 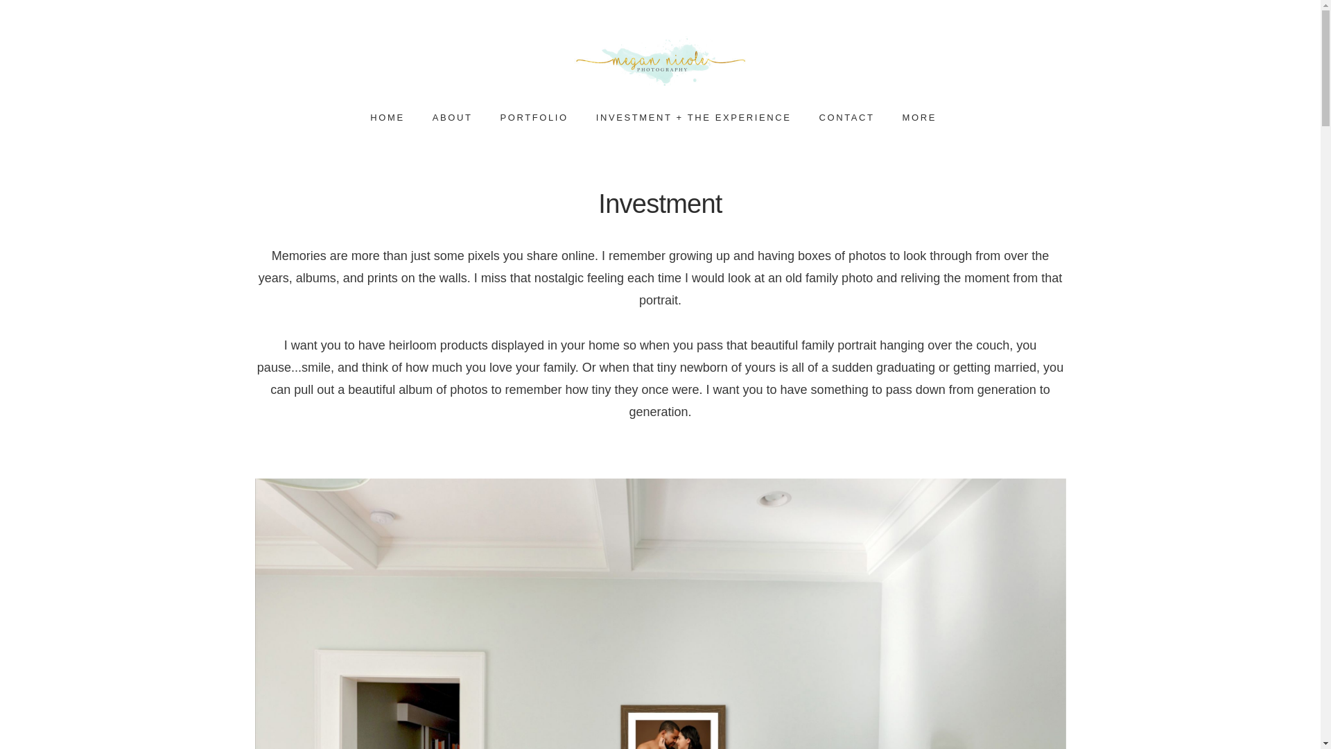 I want to click on PORTFOLIO, so click(x=534, y=118).